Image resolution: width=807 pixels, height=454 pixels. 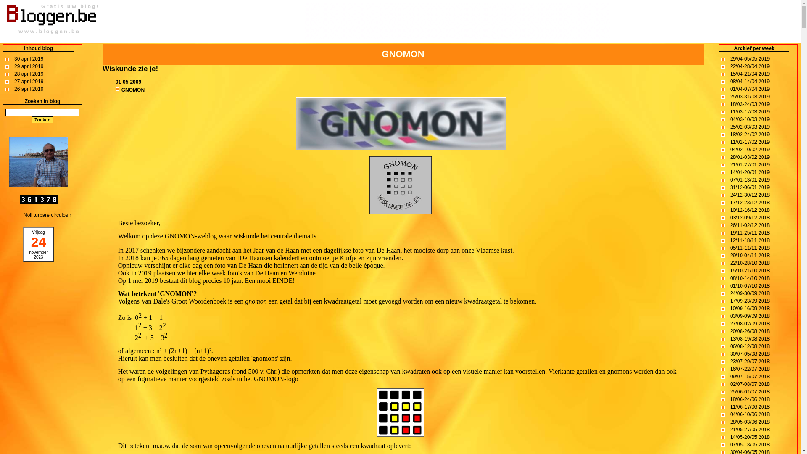 What do you see at coordinates (750, 142) in the screenshot?
I see `11/02-17/02 2019` at bounding box center [750, 142].